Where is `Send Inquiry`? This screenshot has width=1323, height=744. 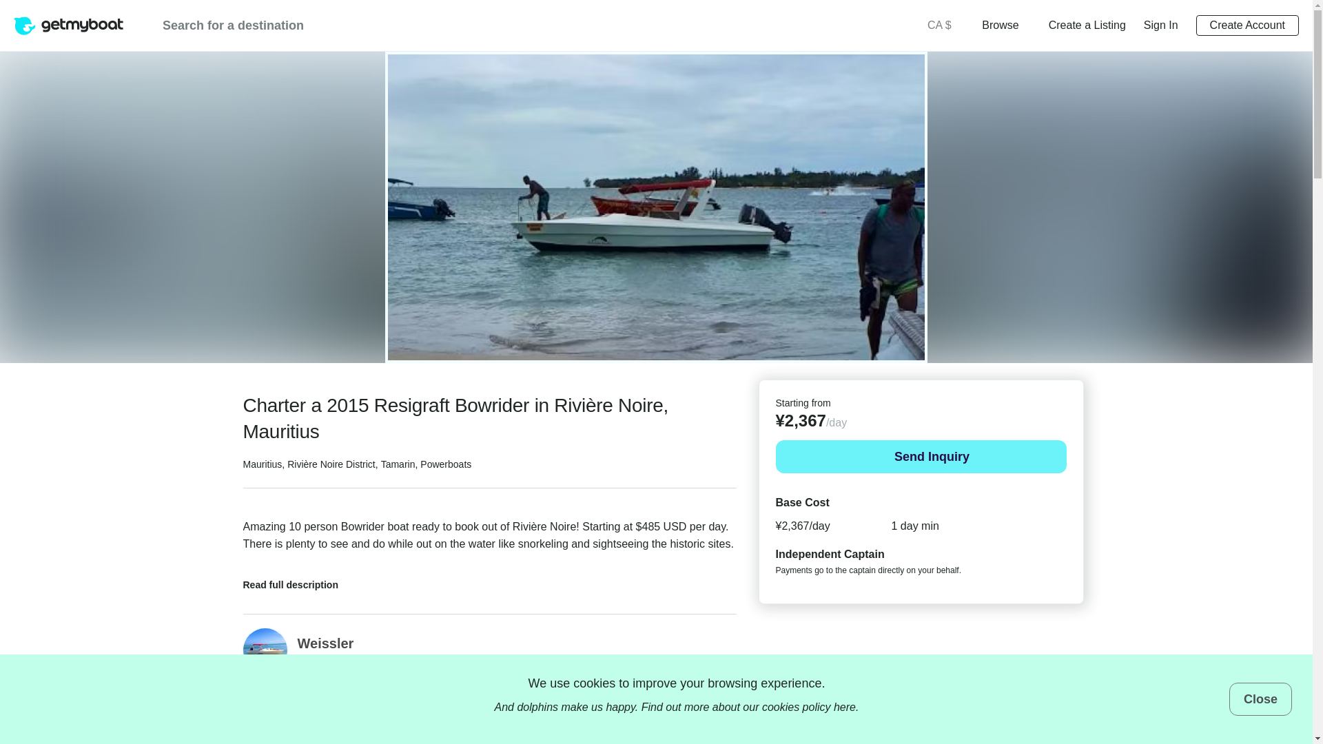 Send Inquiry is located at coordinates (921, 456).